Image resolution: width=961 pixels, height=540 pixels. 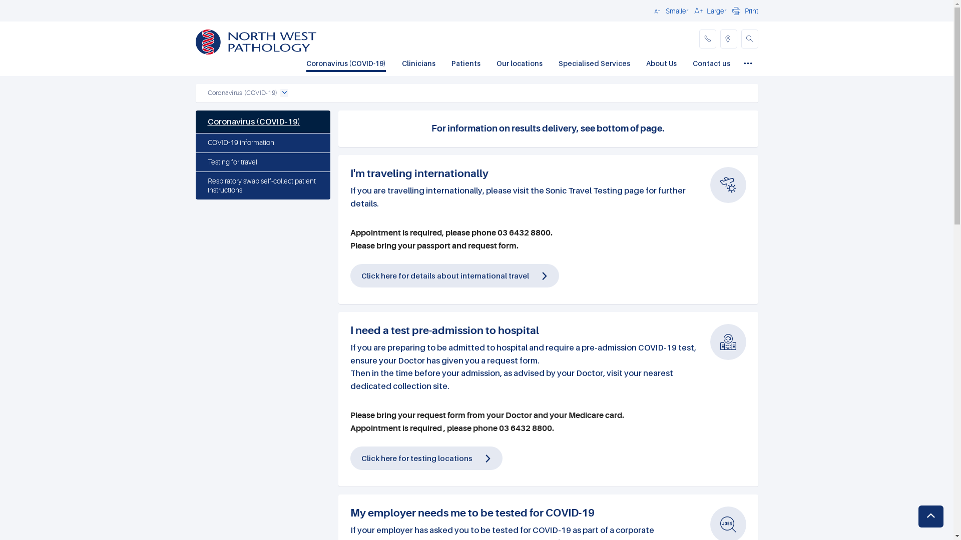 What do you see at coordinates (426, 467) in the screenshot?
I see `Click here for testing locations` at bounding box center [426, 467].